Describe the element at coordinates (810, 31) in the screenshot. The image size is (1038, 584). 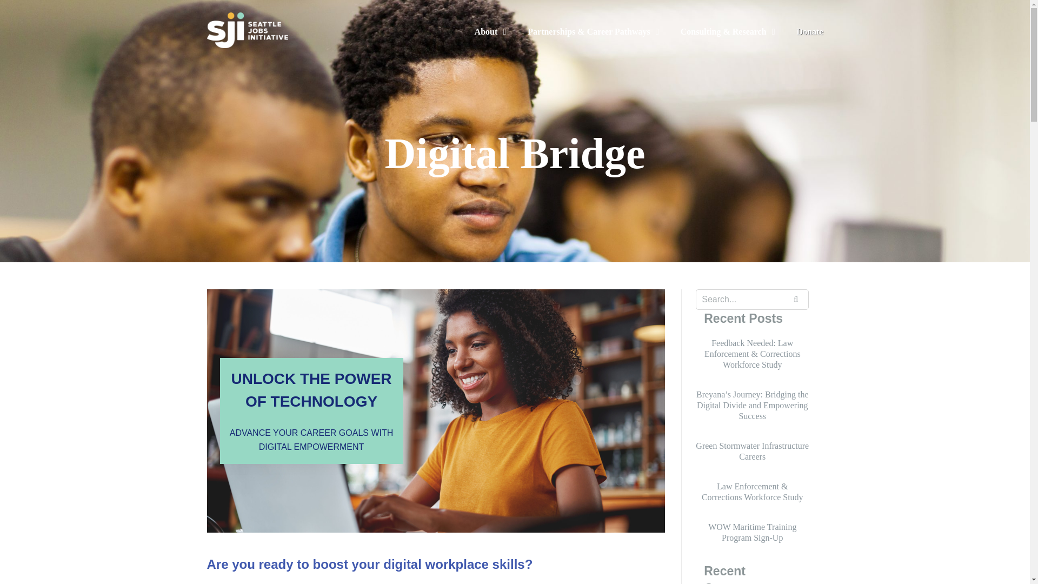
I see `Donate` at that location.